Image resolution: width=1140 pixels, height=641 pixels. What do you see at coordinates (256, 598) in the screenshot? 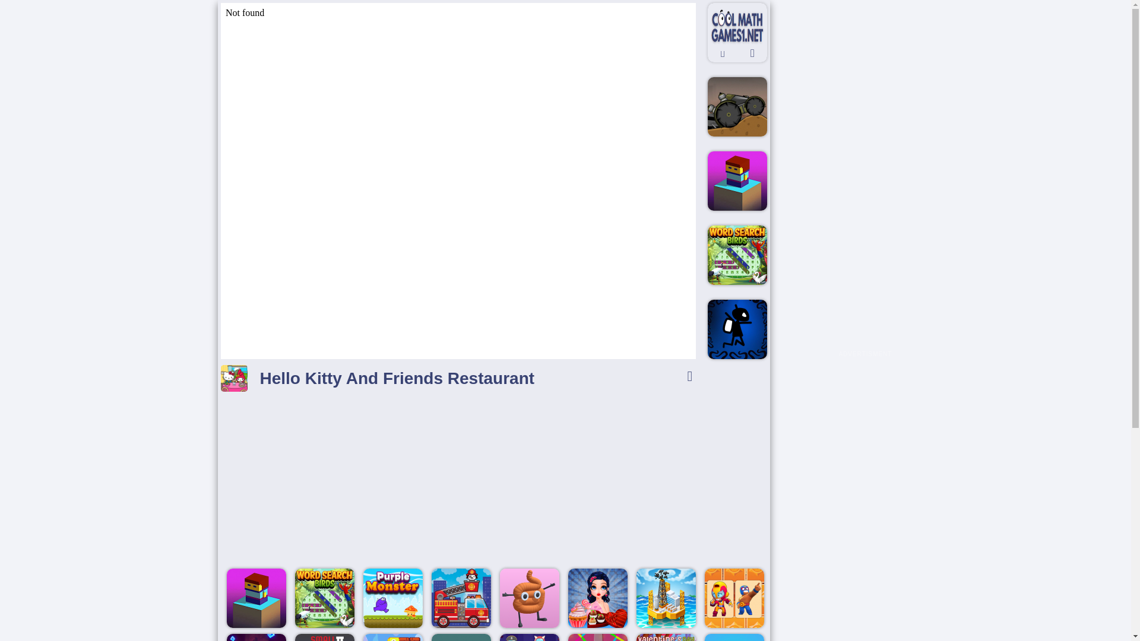
I see `Keep Jump to Sky` at bounding box center [256, 598].